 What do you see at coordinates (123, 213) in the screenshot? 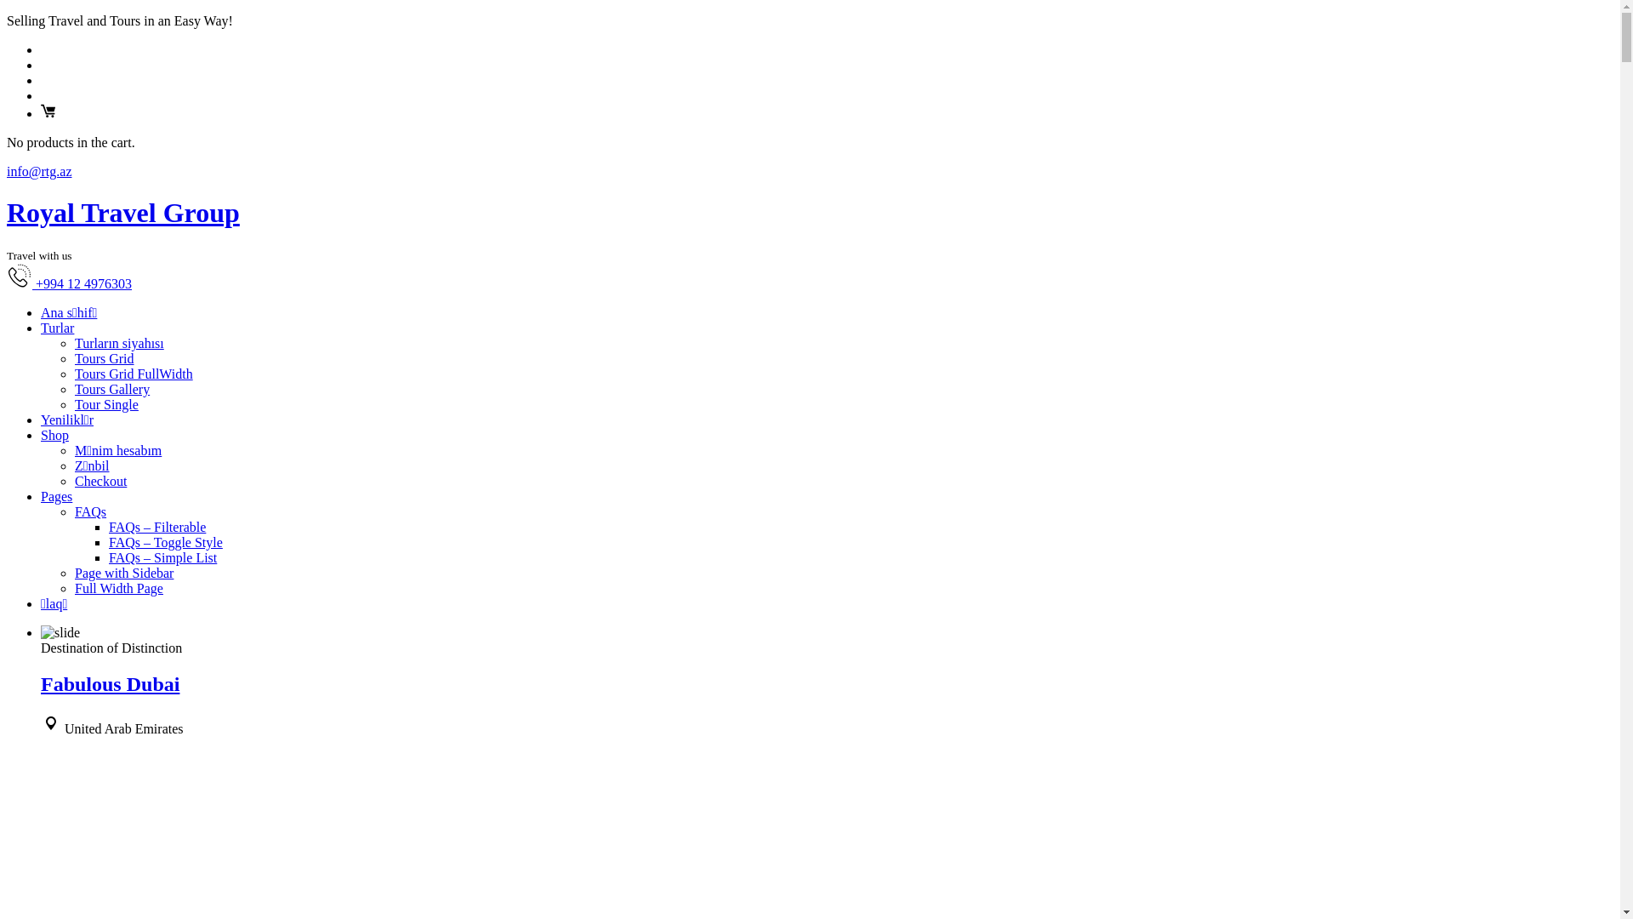
I see `Royal Travel Group` at bounding box center [123, 213].